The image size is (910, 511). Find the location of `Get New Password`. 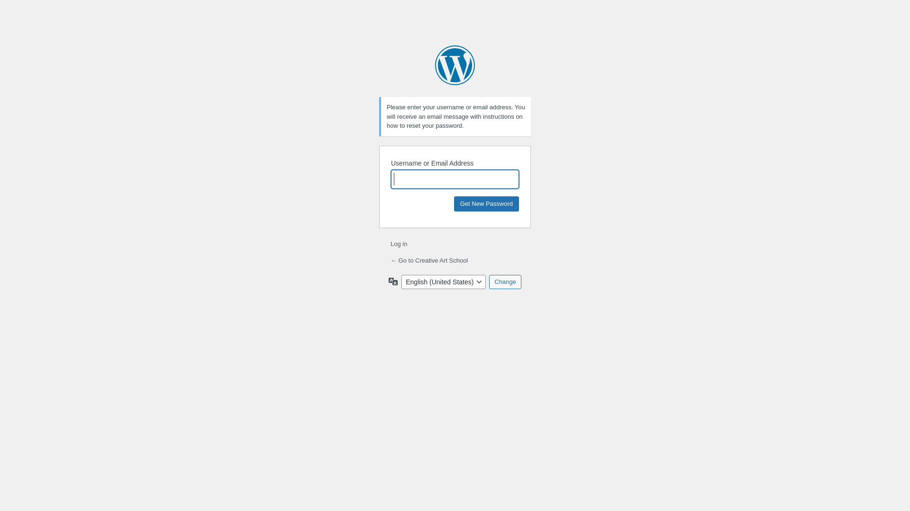

Get New Password is located at coordinates (486, 203).